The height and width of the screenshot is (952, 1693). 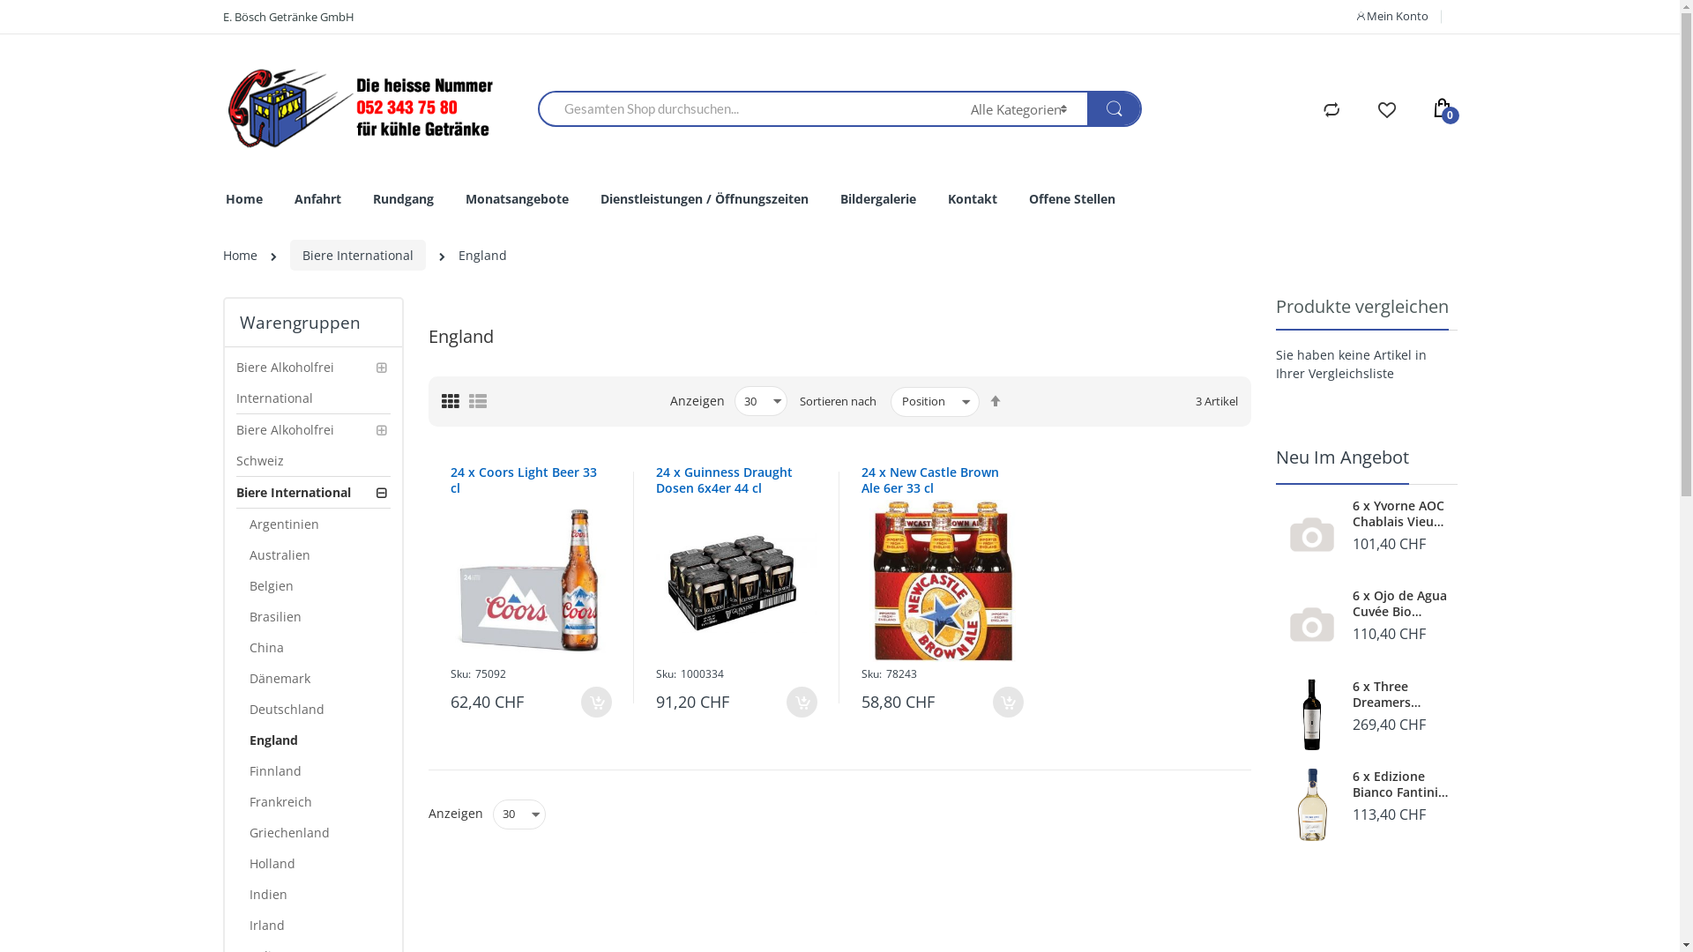 What do you see at coordinates (517, 199) in the screenshot?
I see `Monatsangebote` at bounding box center [517, 199].